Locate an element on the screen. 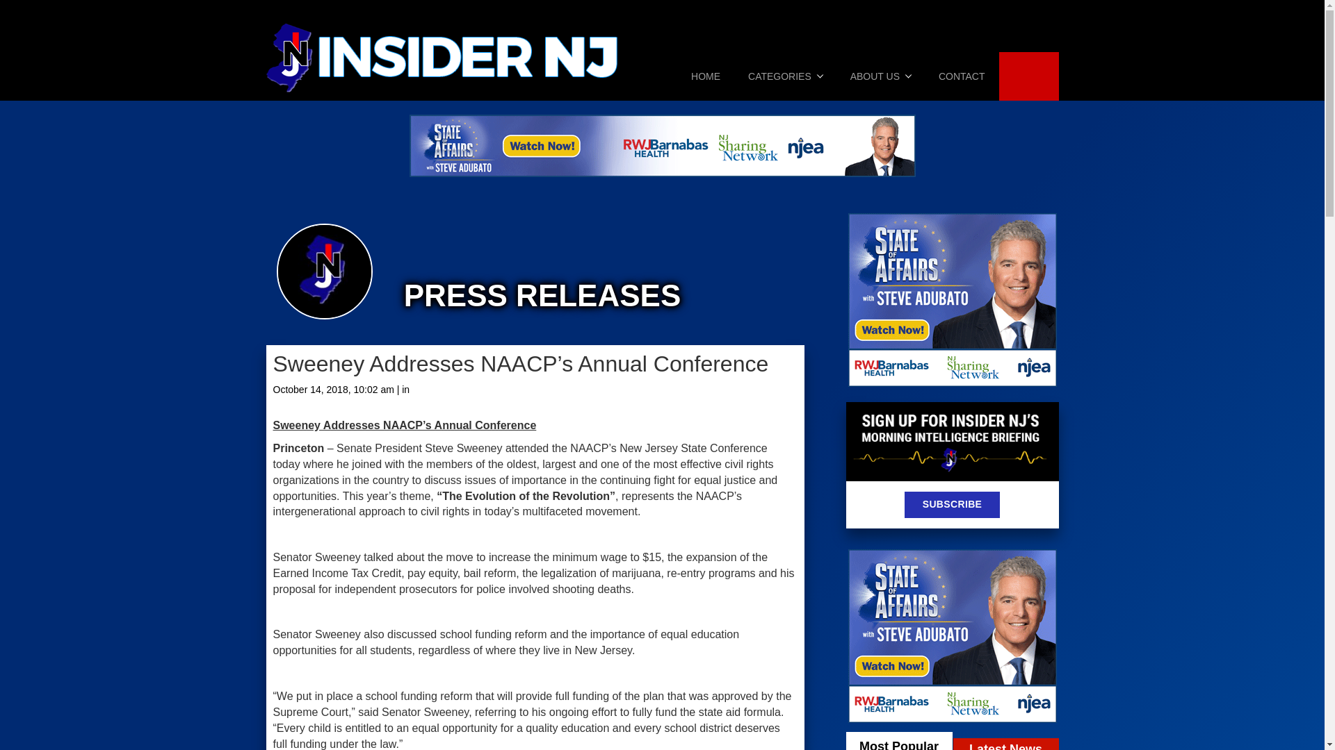  SUBSCRIBE is located at coordinates (953, 505).